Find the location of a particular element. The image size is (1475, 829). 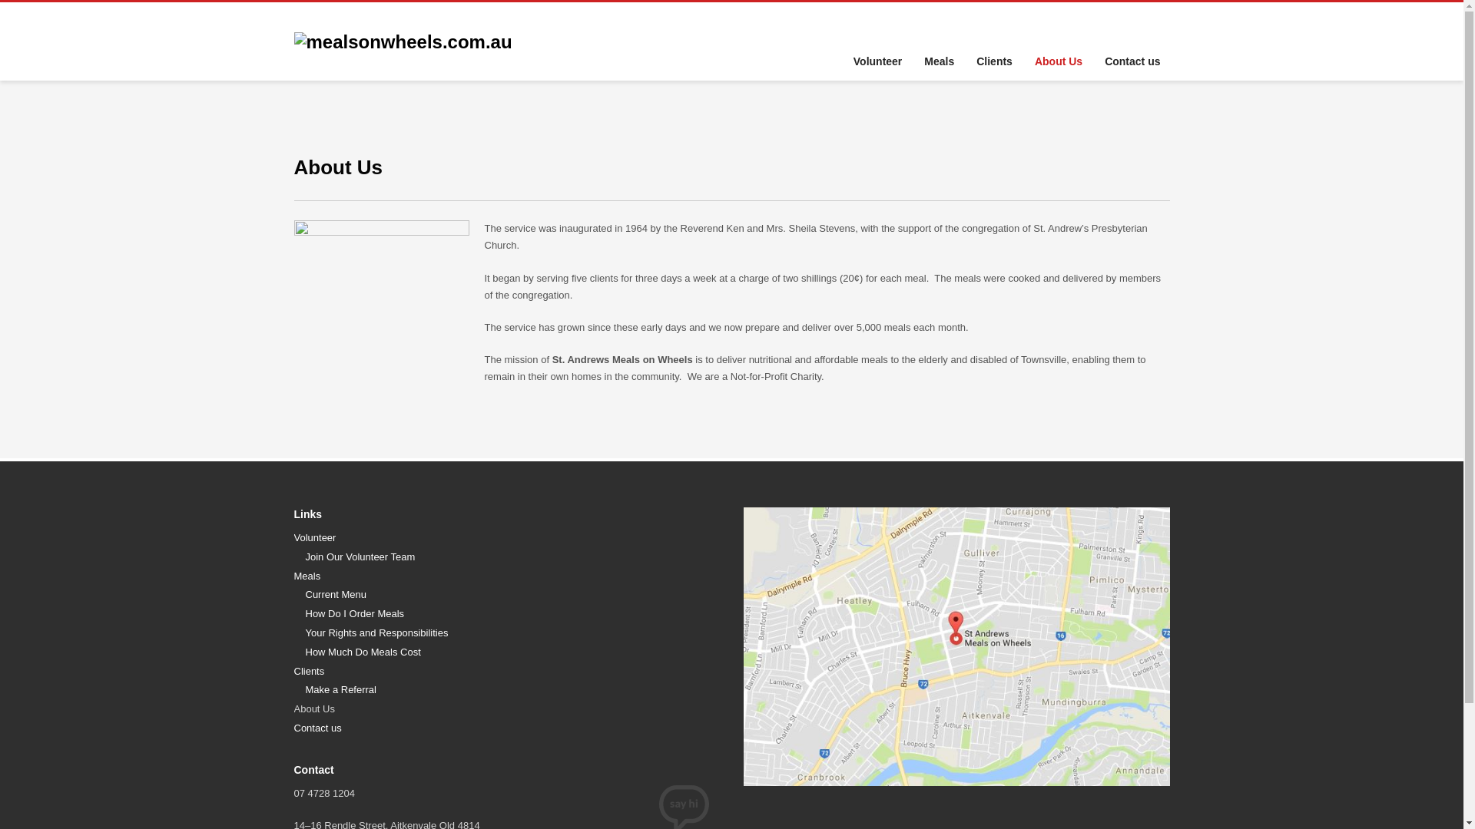

About Us is located at coordinates (1059, 61).